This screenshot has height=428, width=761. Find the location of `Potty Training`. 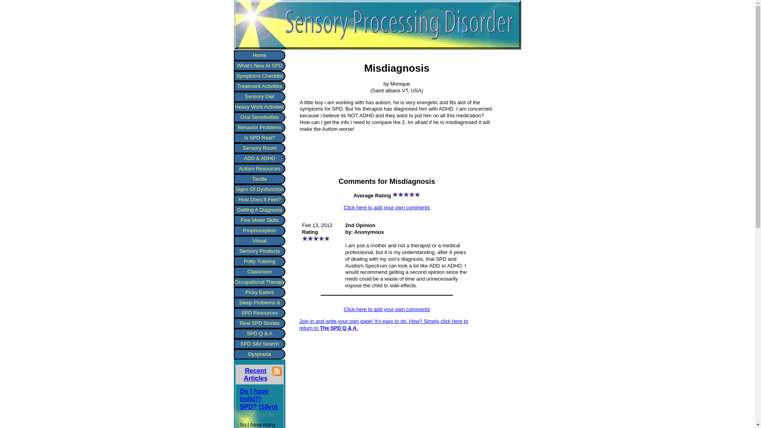

Potty Training is located at coordinates (259, 261).